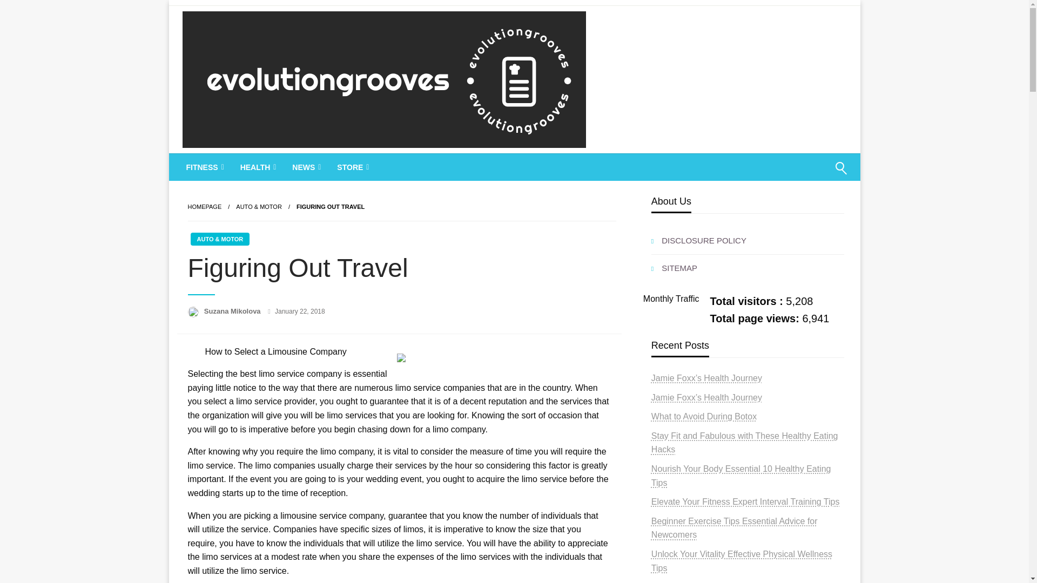  What do you see at coordinates (300, 311) in the screenshot?
I see `January 22, 2018` at bounding box center [300, 311].